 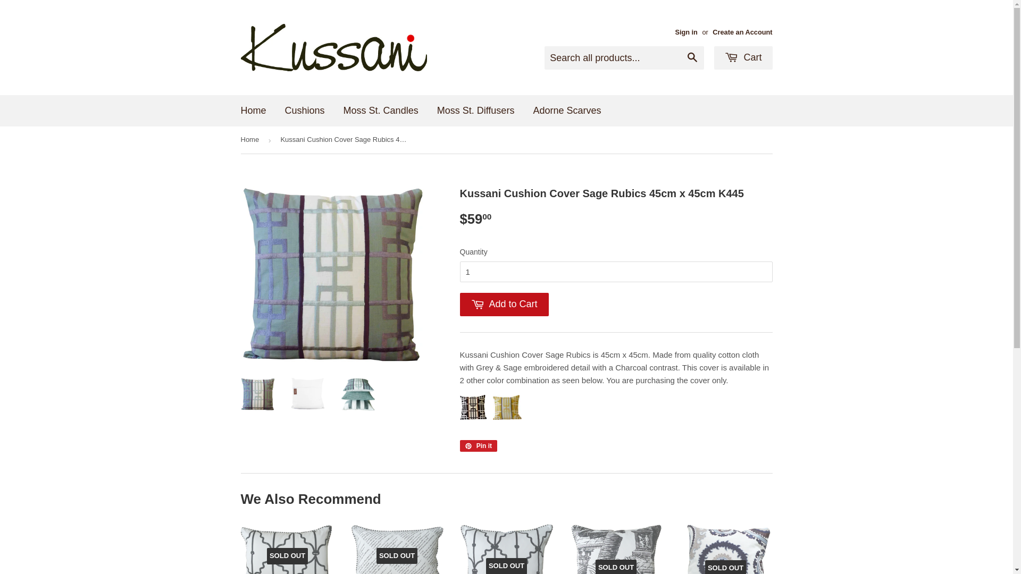 I want to click on Cushions, so click(x=305, y=111).